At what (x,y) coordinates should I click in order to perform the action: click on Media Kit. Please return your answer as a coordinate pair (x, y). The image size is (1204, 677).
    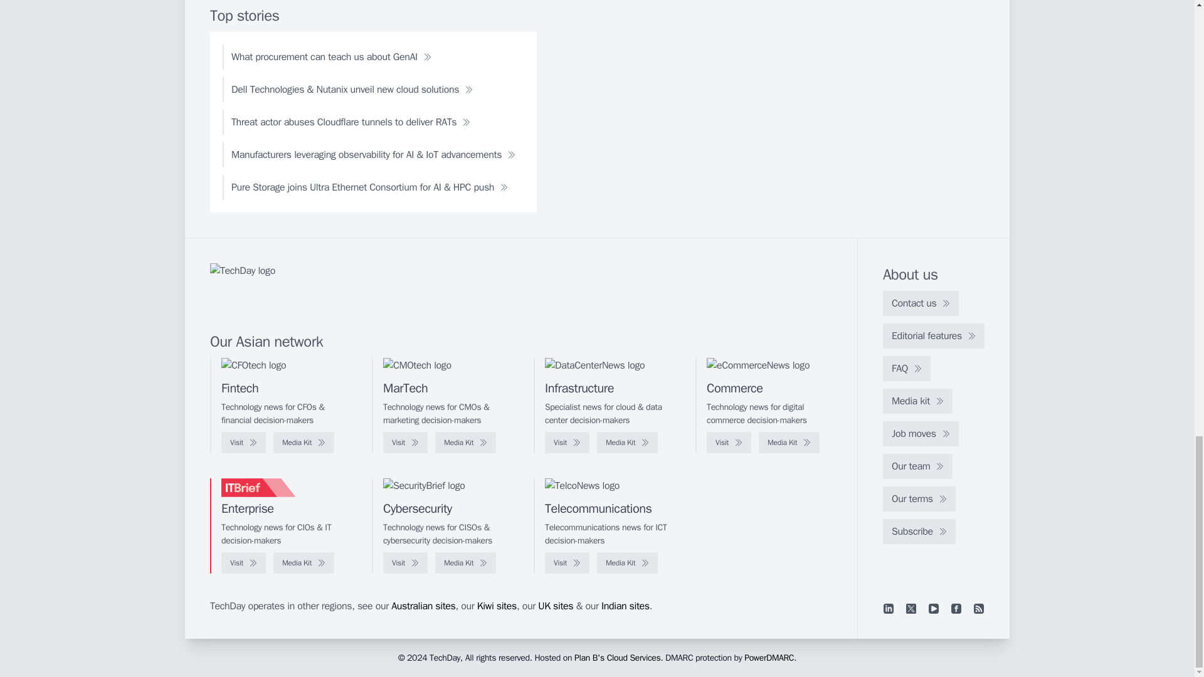
    Looking at the image, I should click on (304, 443).